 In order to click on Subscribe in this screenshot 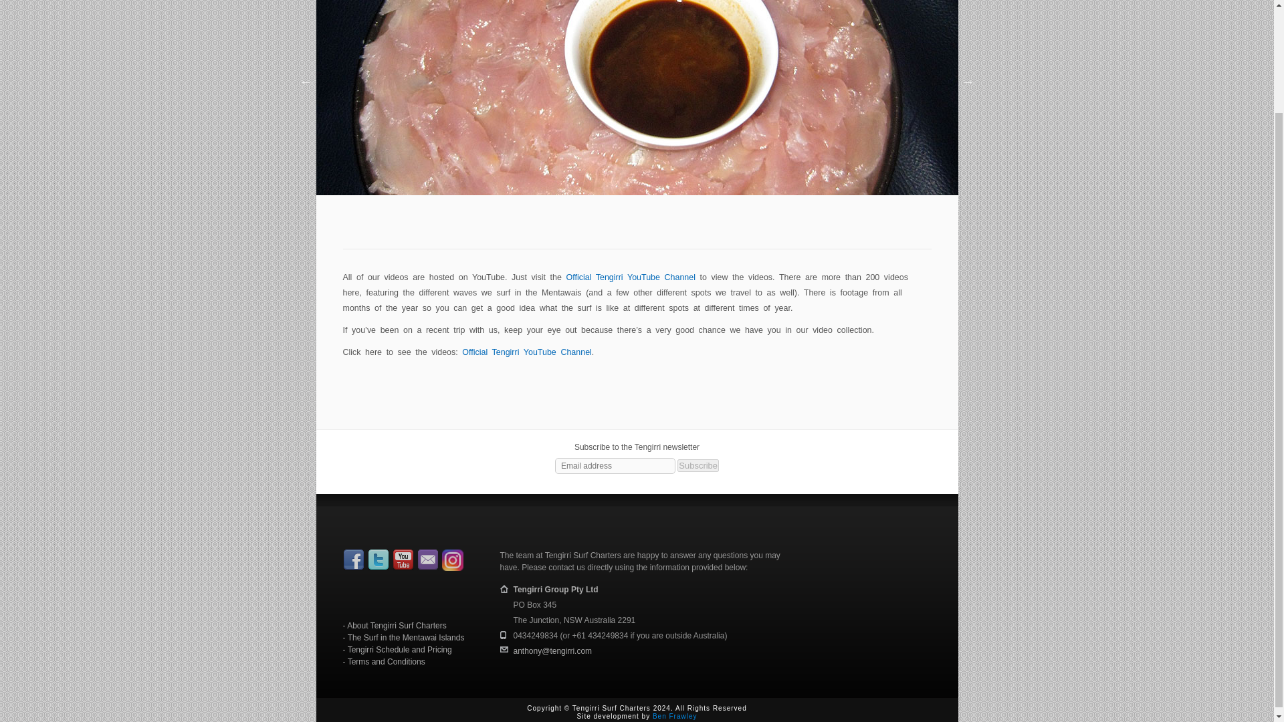, I will do `click(698, 465)`.